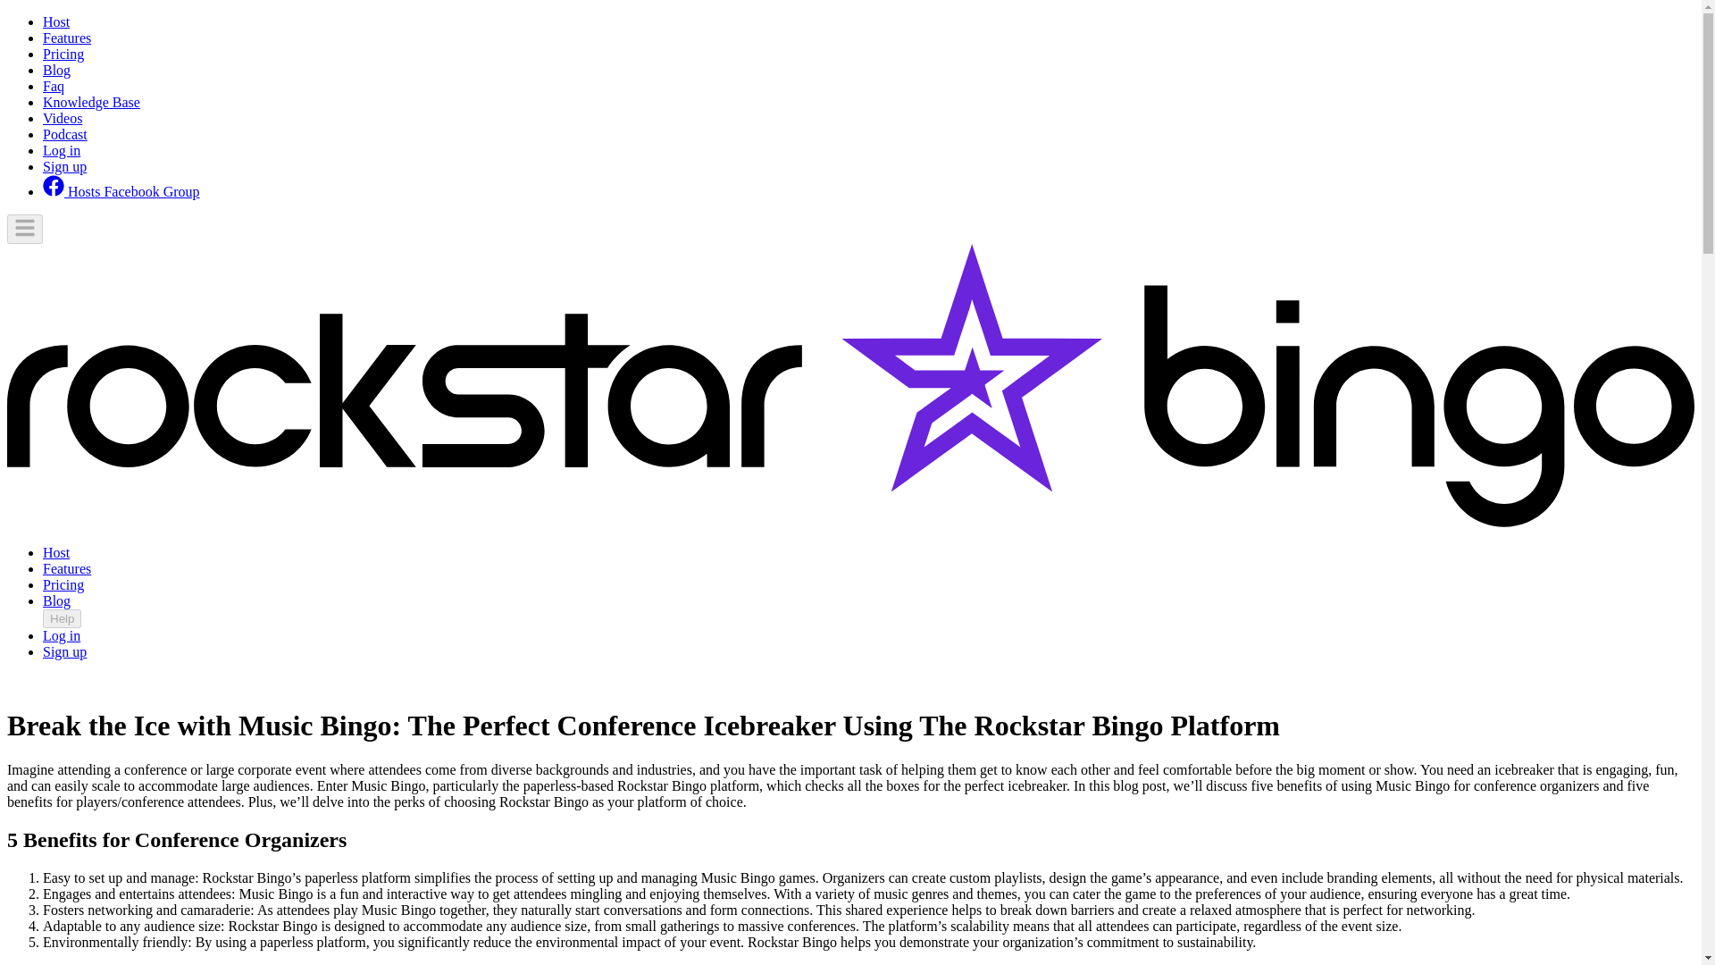  Describe the element at coordinates (64, 134) in the screenshot. I see `Podcast` at that location.